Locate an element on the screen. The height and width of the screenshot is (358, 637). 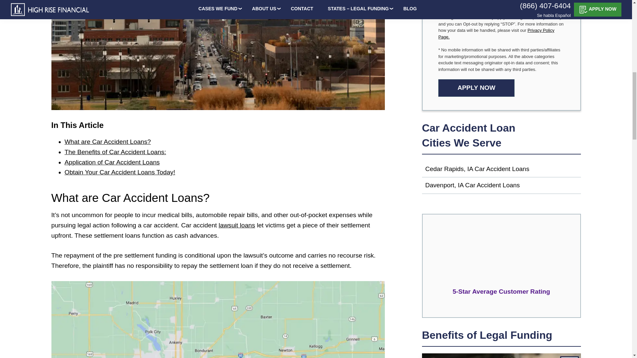
What are Car Accident Loans? is located at coordinates (224, 142).